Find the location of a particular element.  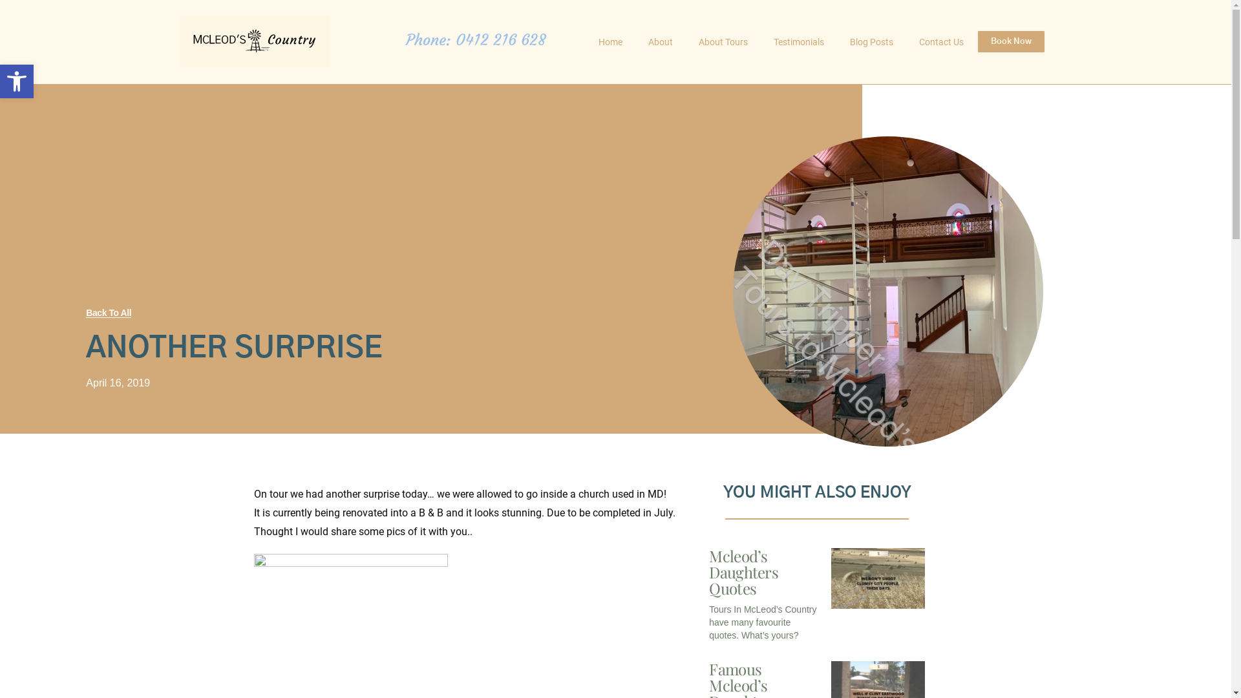

Open toolbar
Accessibility Tools is located at coordinates (17, 81).